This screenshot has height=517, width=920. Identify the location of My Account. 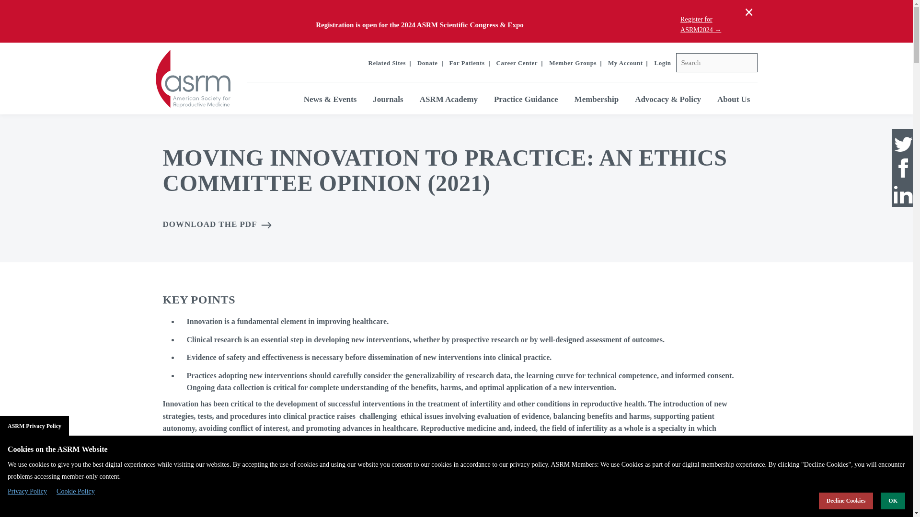
(626, 63).